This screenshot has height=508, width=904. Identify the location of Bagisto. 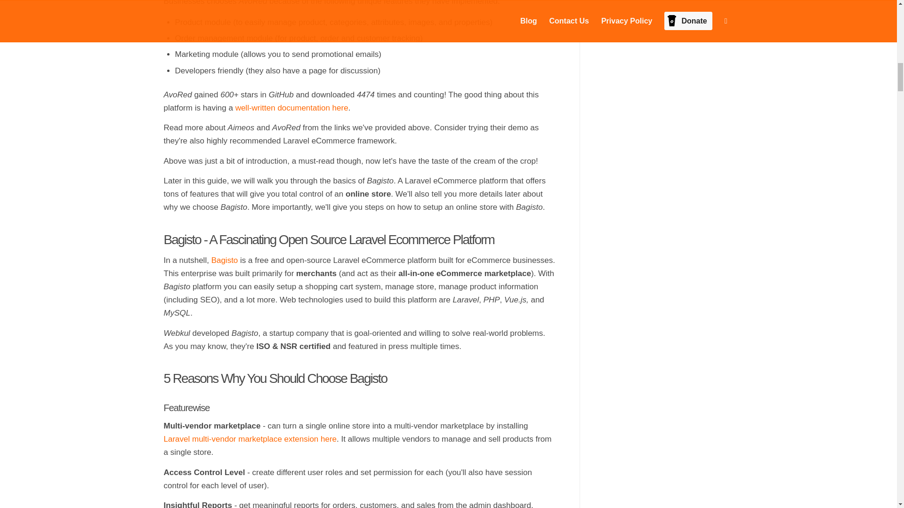
(225, 260).